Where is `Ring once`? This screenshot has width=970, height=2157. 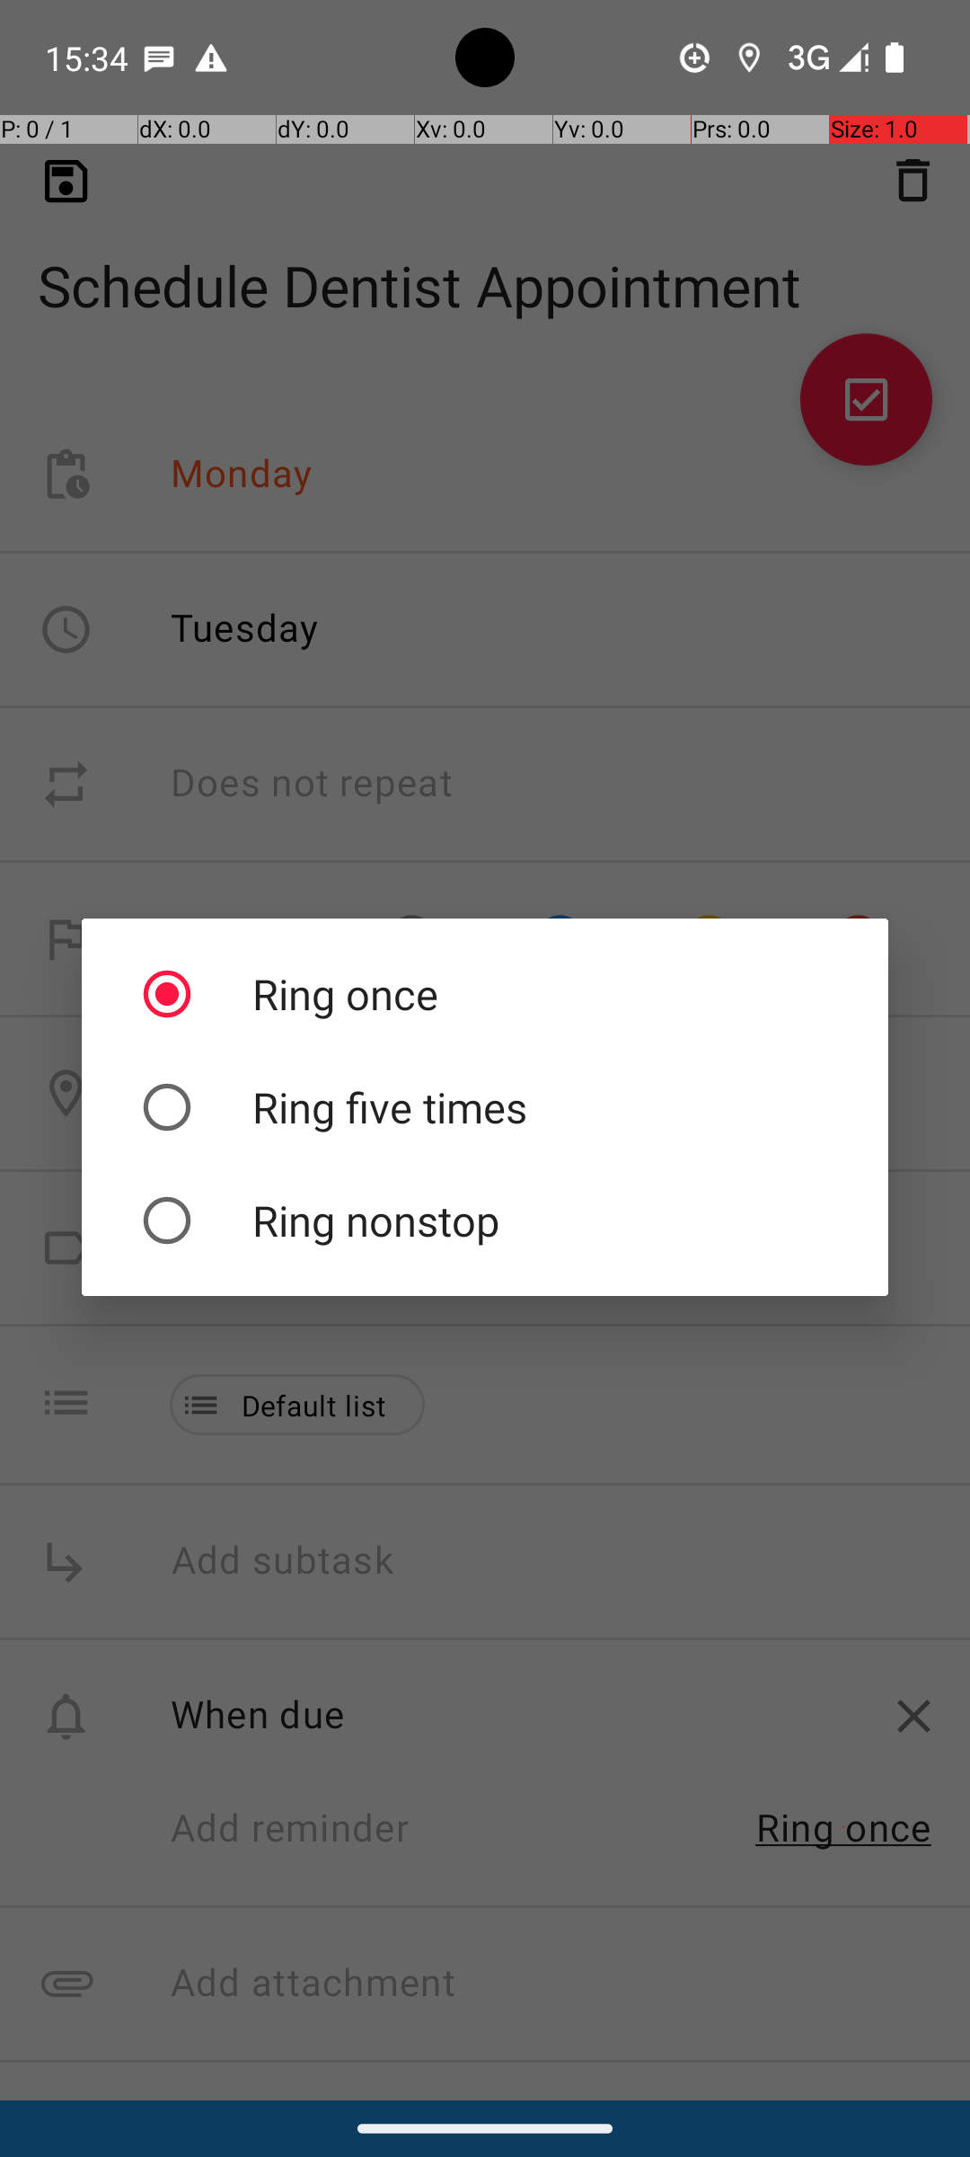 Ring once is located at coordinates (485, 994).